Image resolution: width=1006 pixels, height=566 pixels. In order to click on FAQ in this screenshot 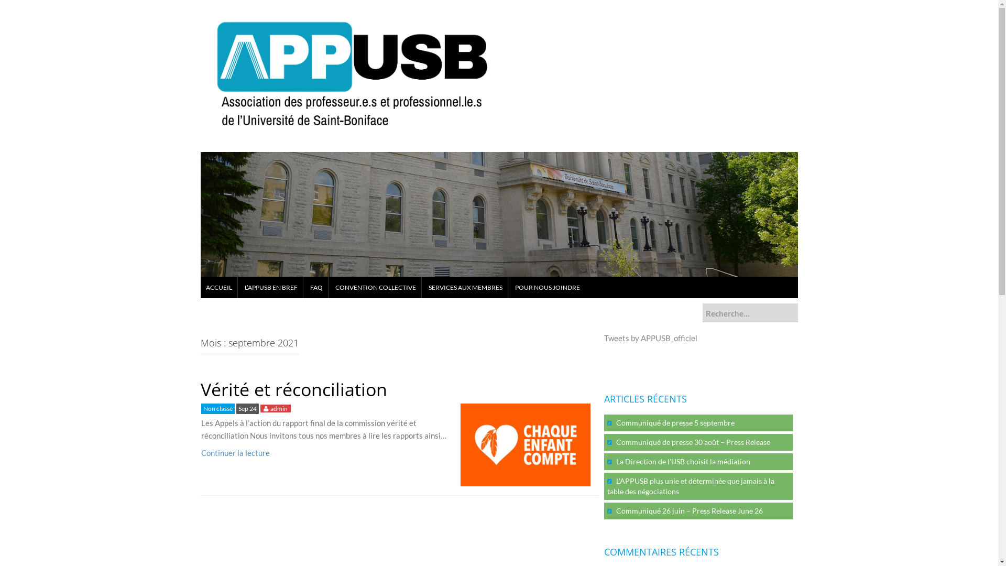, I will do `click(316, 287)`.